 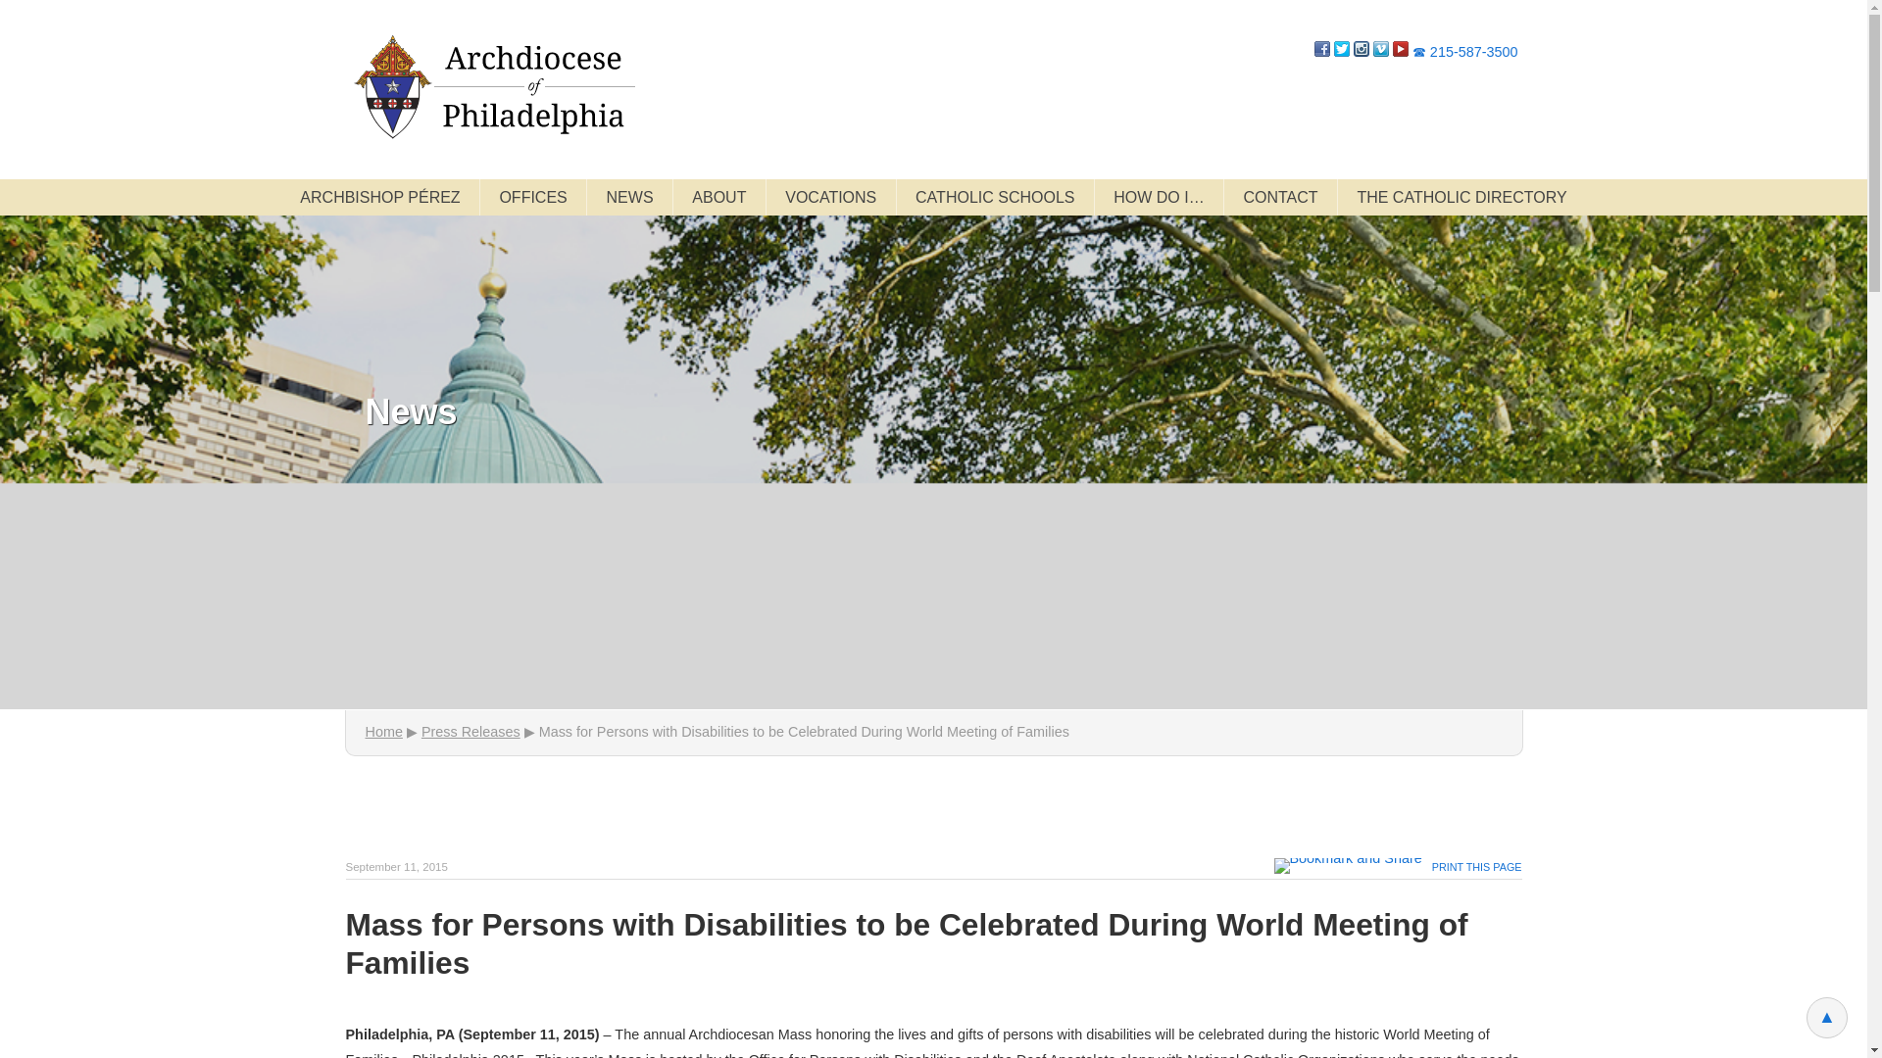 What do you see at coordinates (1465, 51) in the screenshot?
I see `Click to call` at bounding box center [1465, 51].